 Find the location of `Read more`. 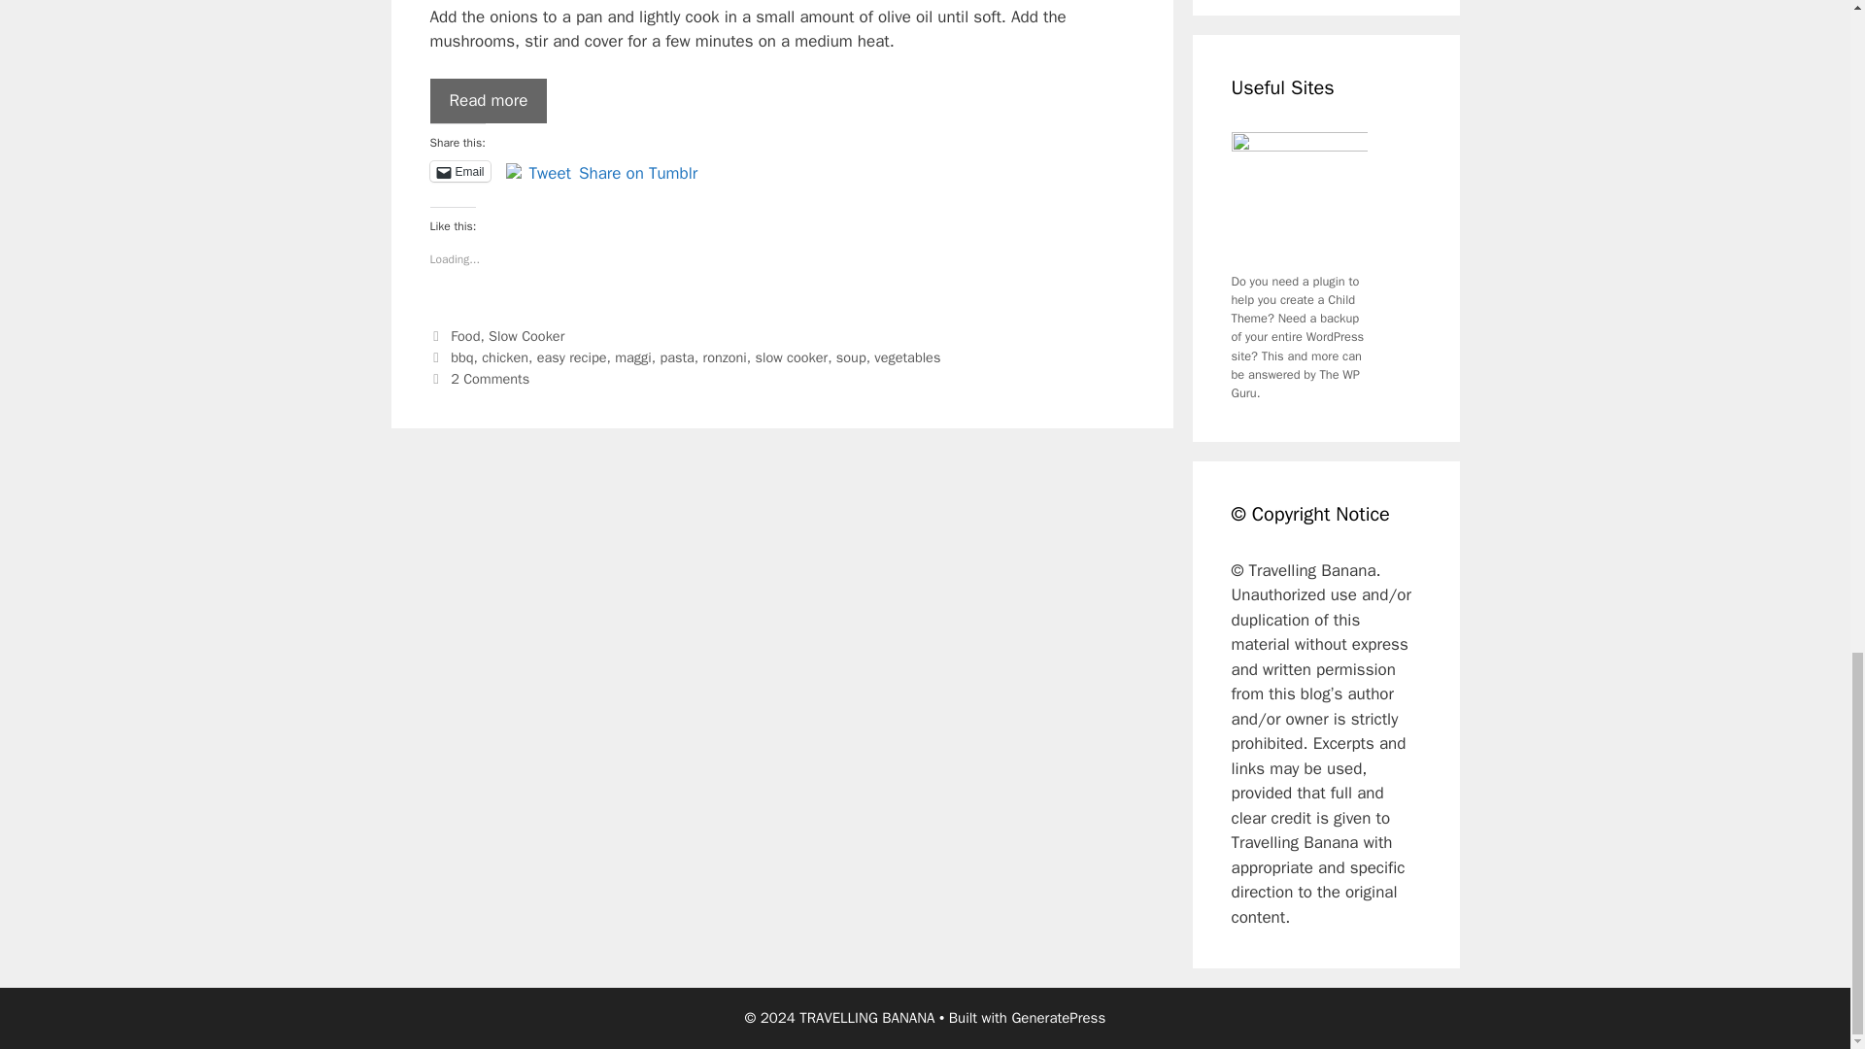

Read more is located at coordinates (488, 101).